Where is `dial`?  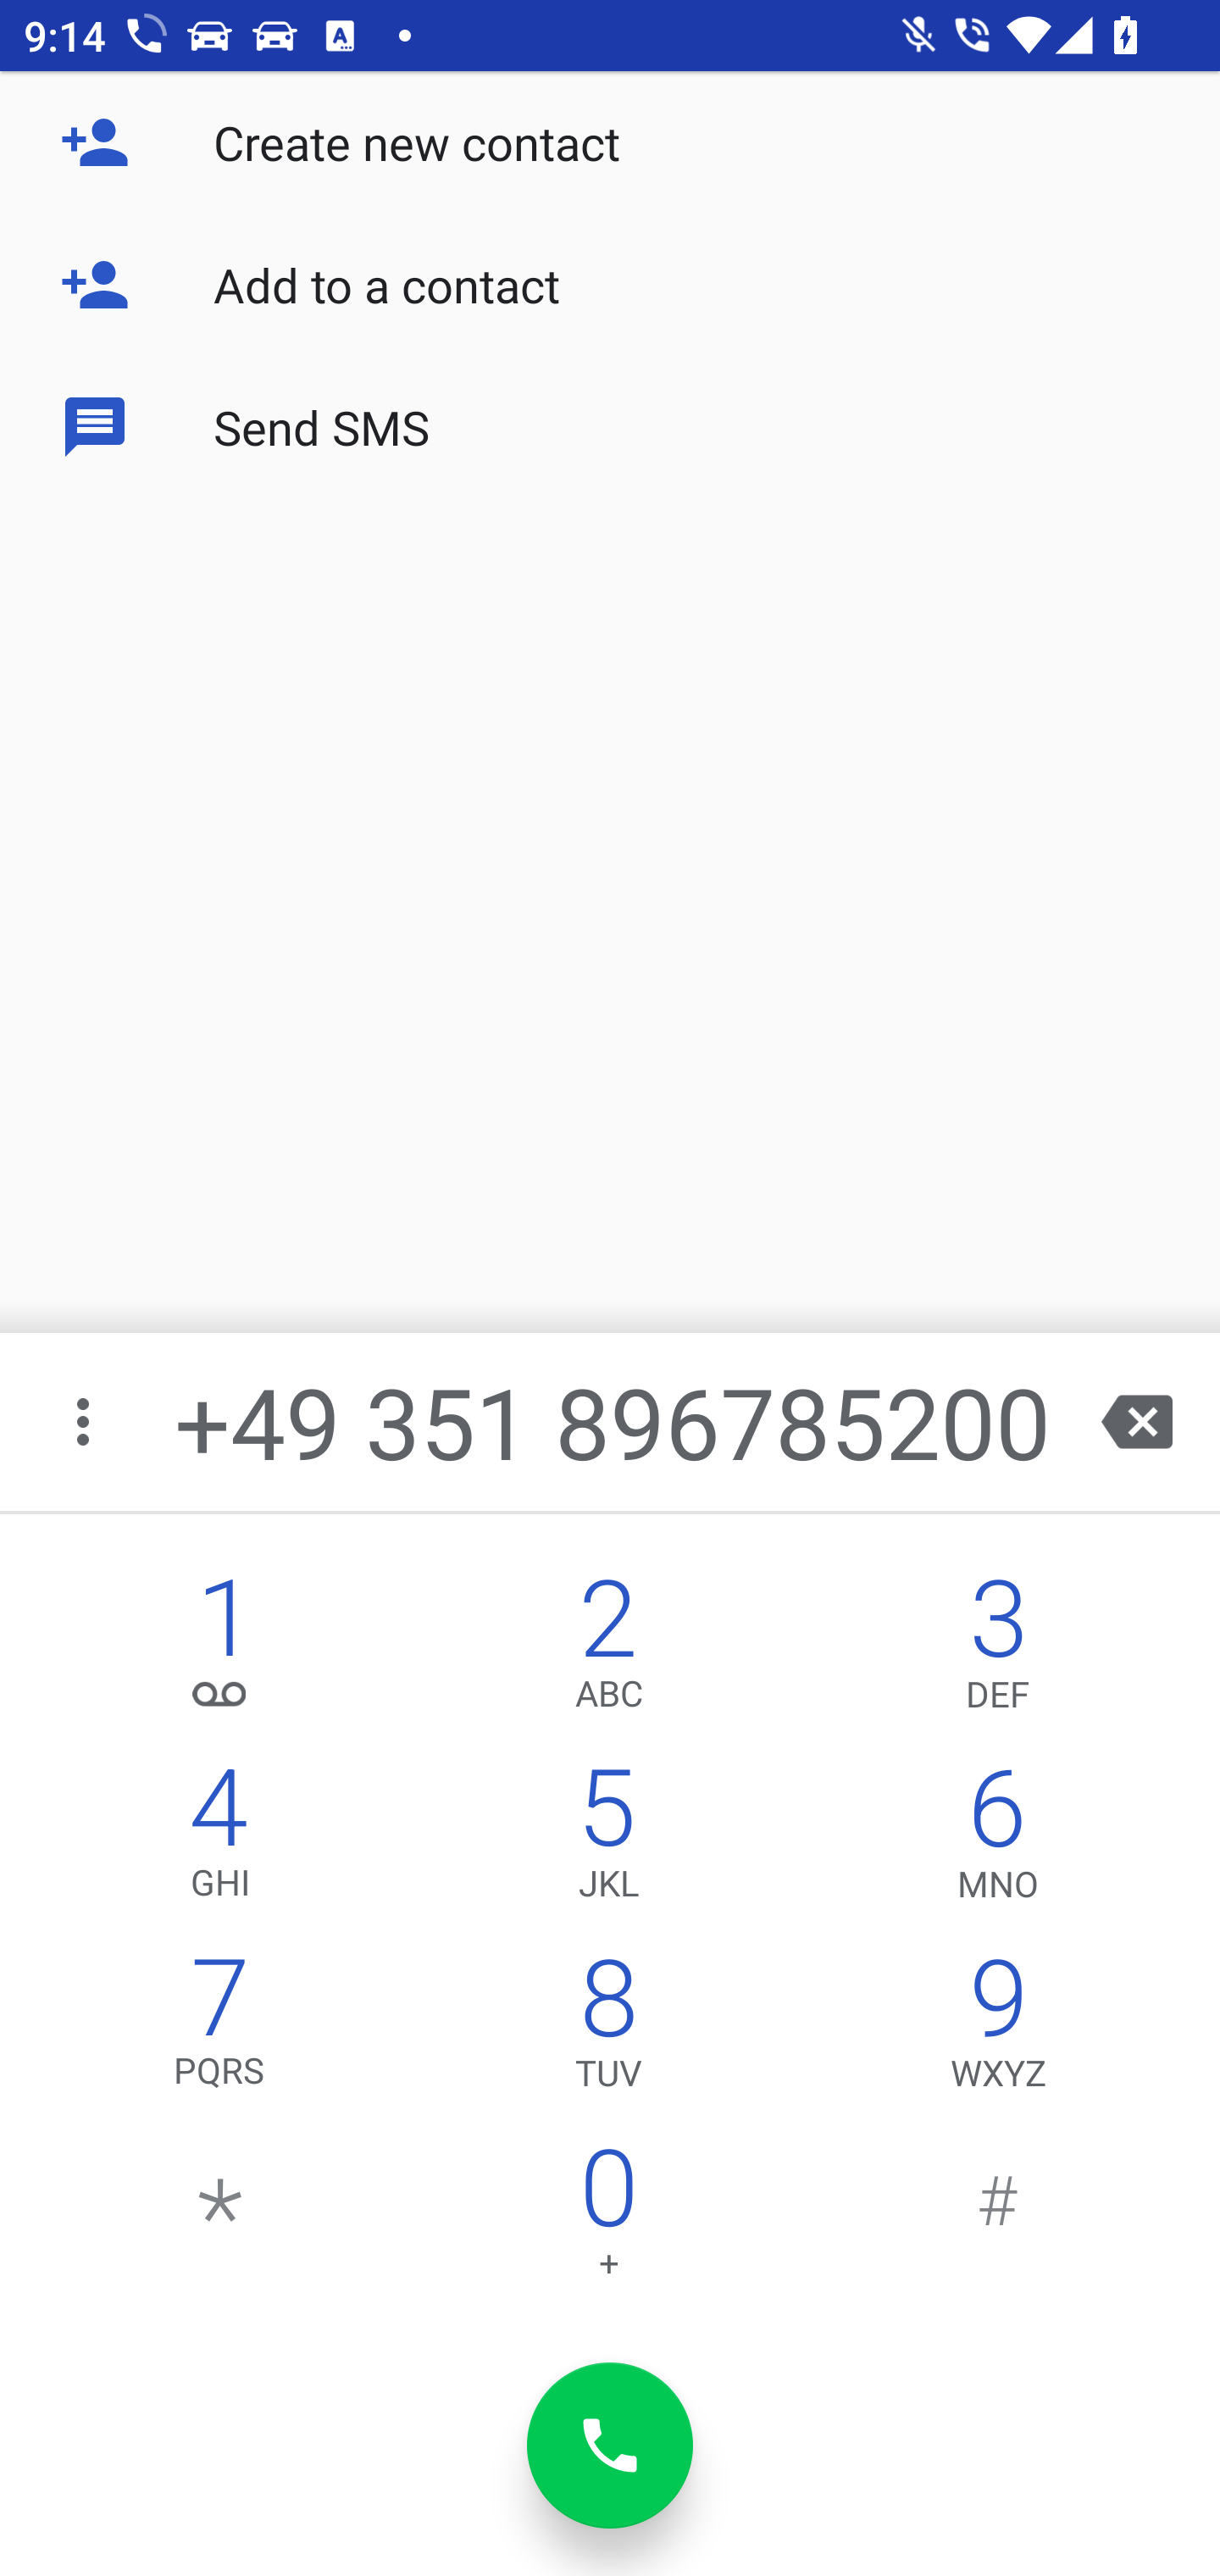
dial is located at coordinates (610, 2446).